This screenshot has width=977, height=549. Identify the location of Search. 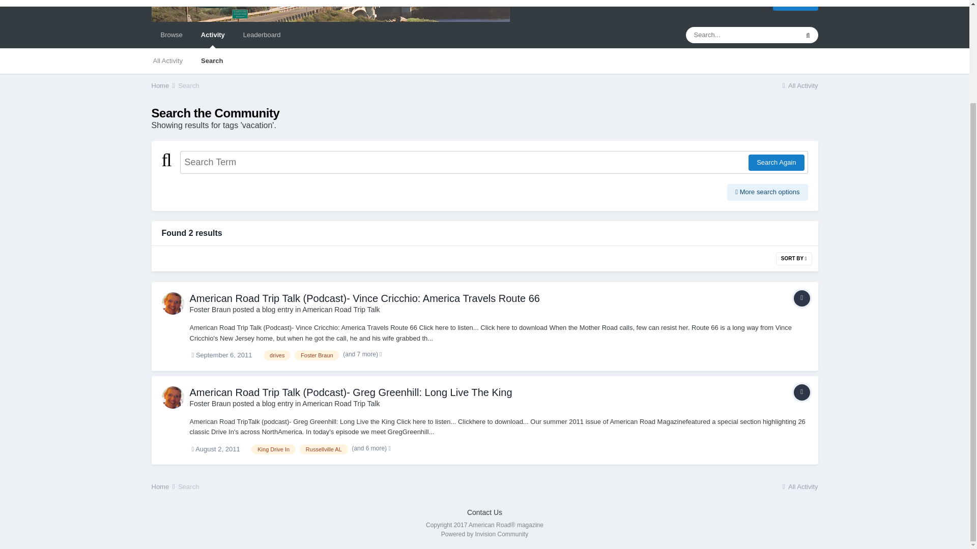
(188, 84).